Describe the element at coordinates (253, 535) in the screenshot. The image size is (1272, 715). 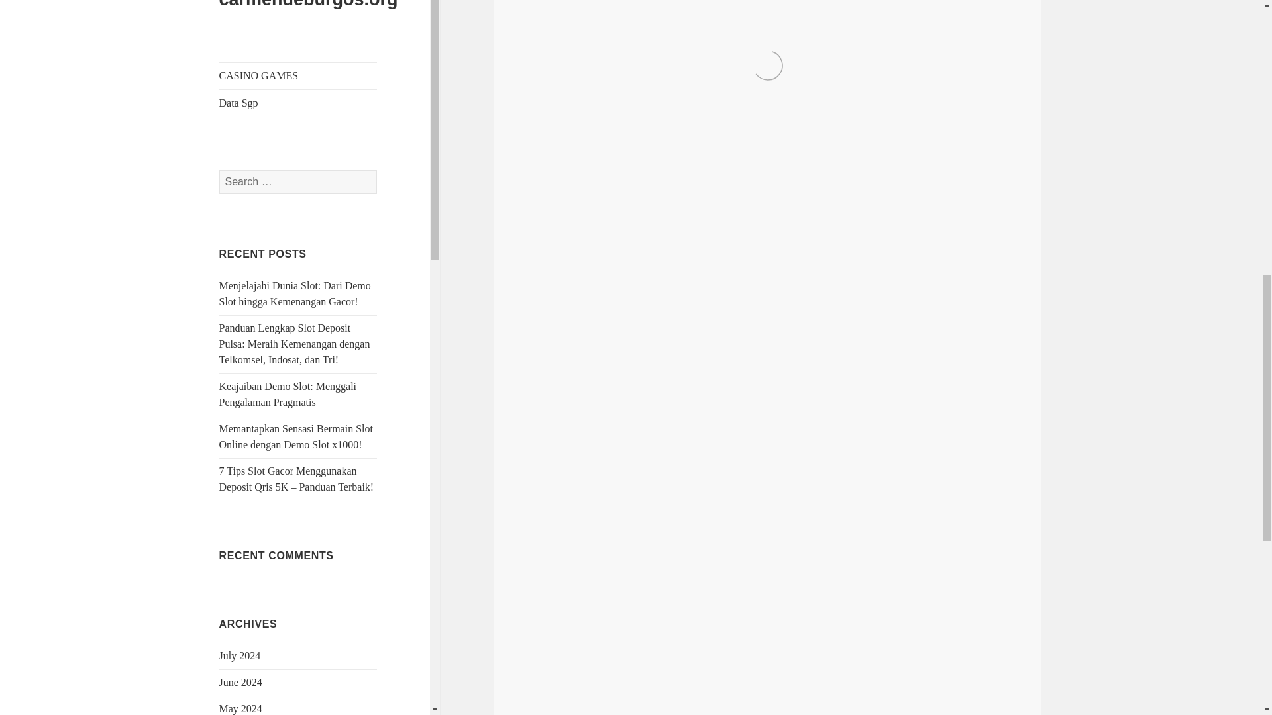
I see `November 2022` at that location.